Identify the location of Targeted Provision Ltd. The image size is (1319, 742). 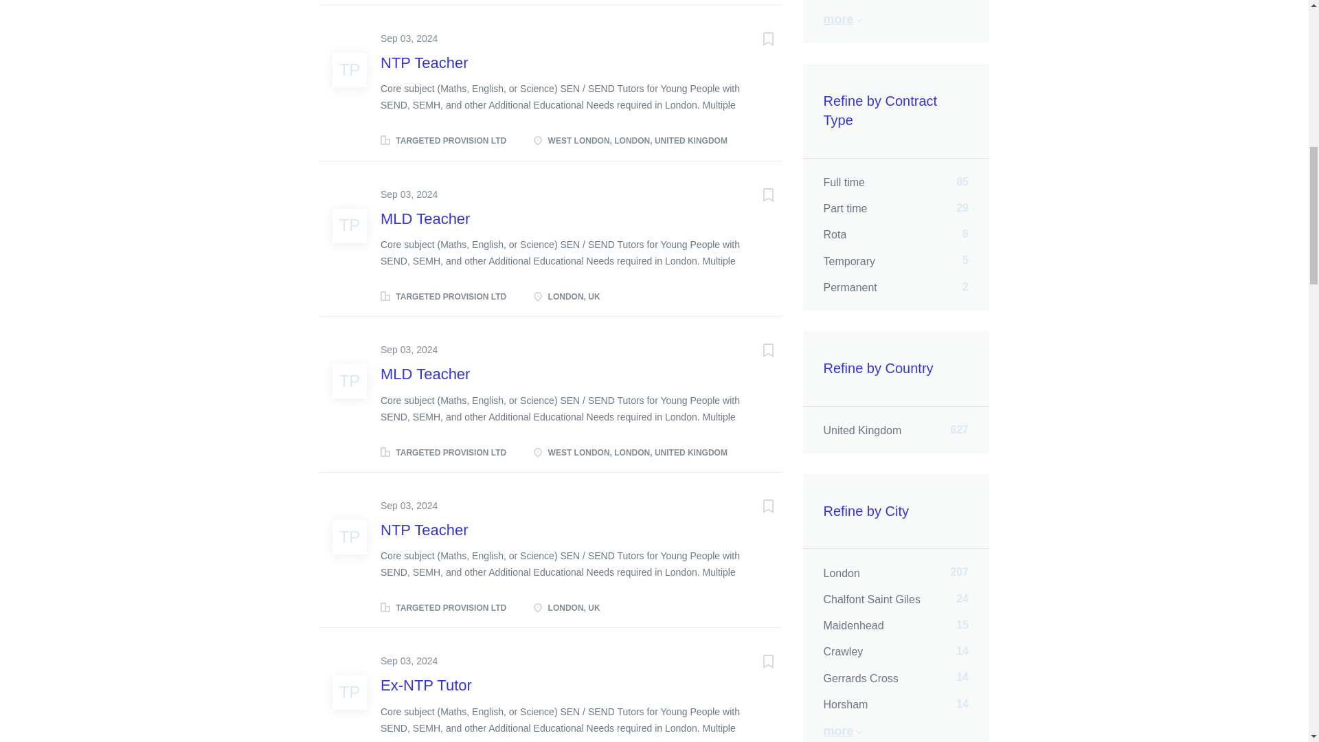
(349, 692).